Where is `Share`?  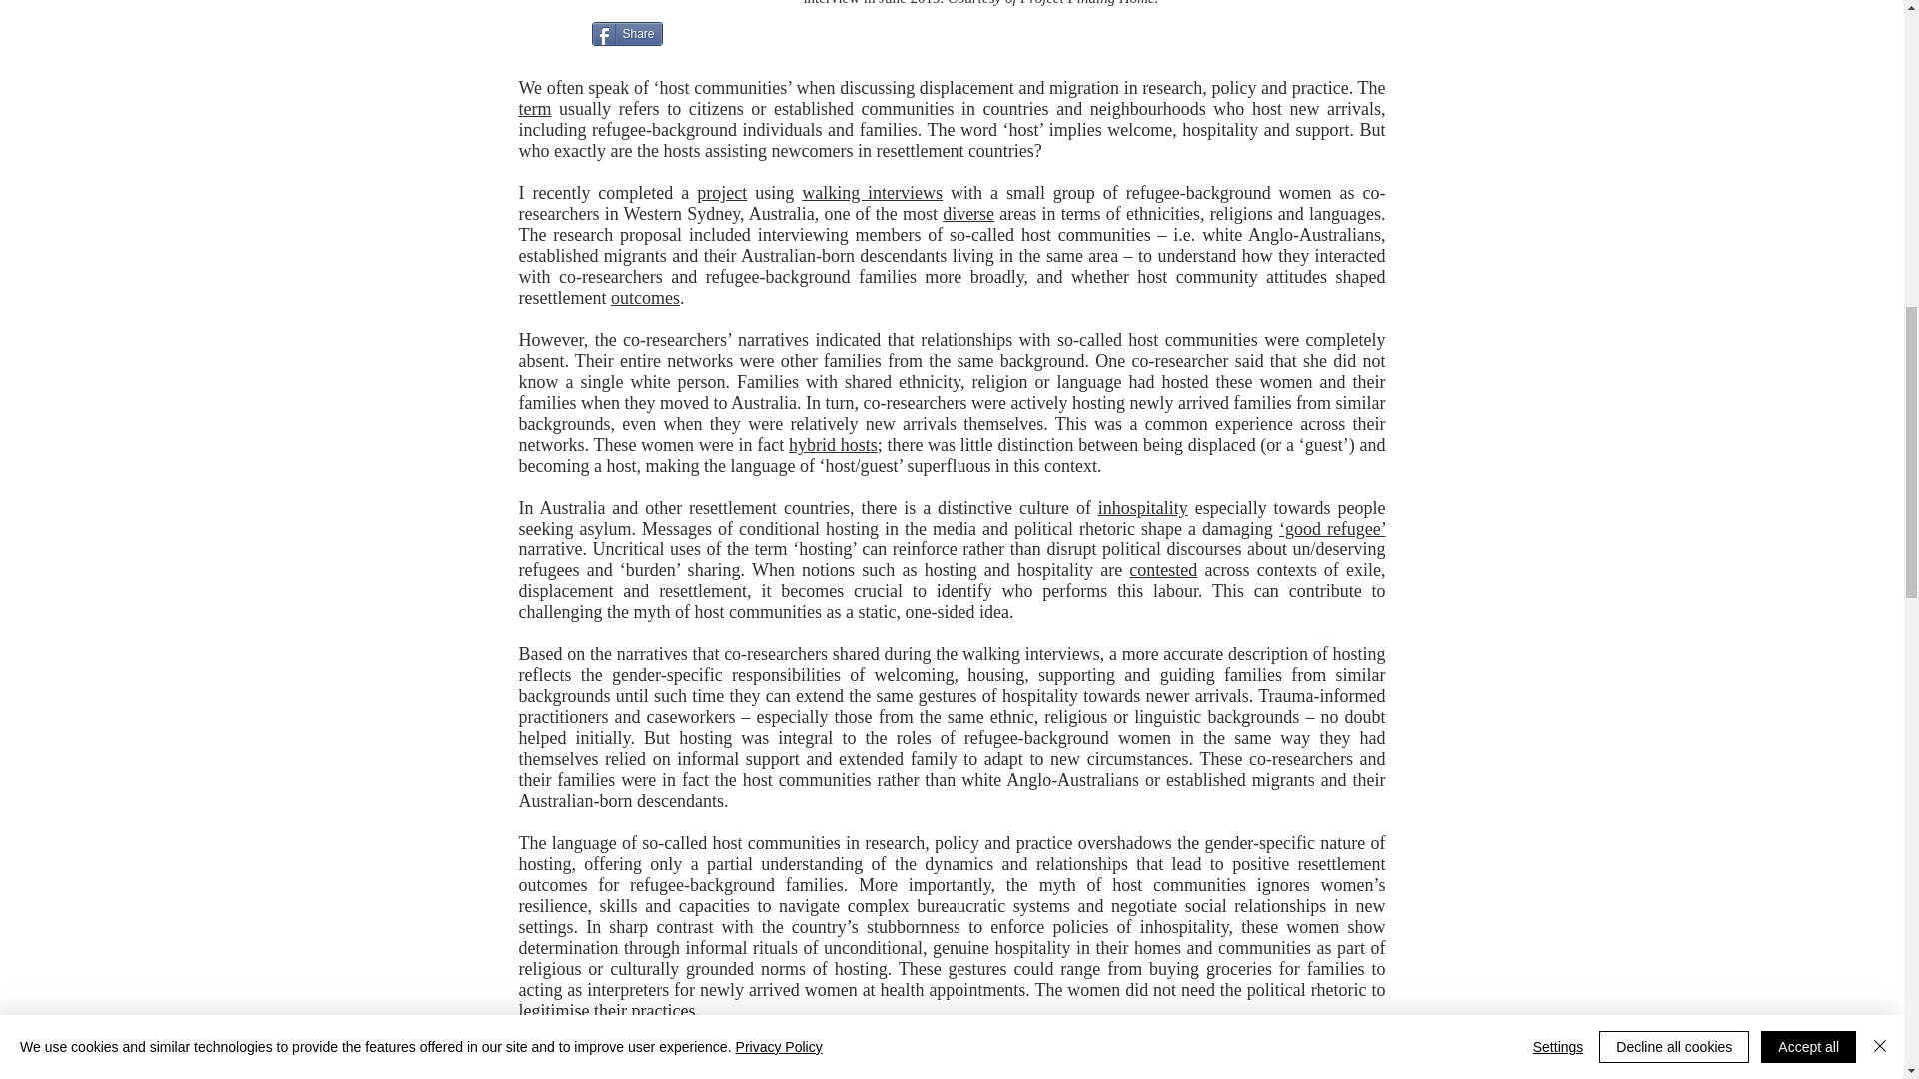
Share is located at coordinates (626, 34).